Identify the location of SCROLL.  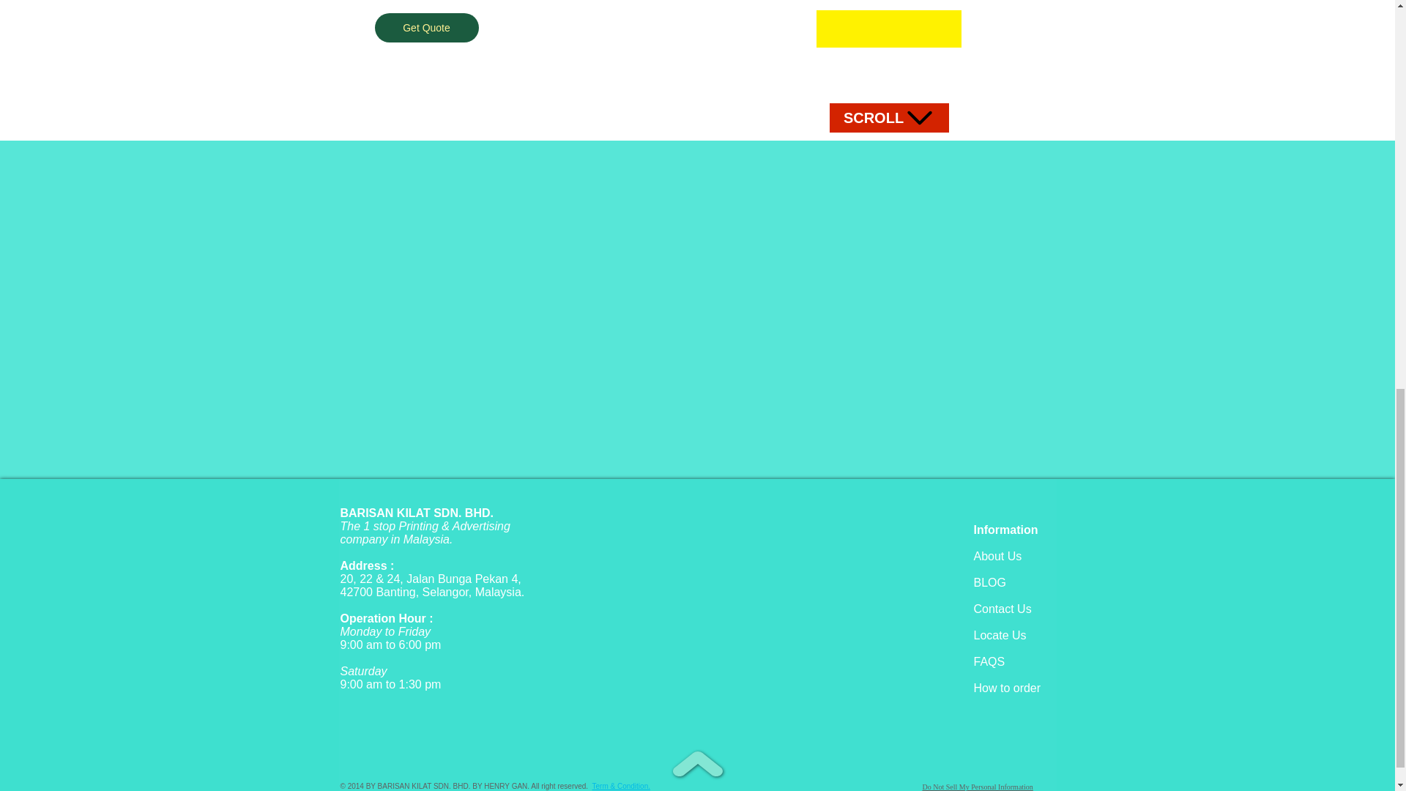
(888, 118).